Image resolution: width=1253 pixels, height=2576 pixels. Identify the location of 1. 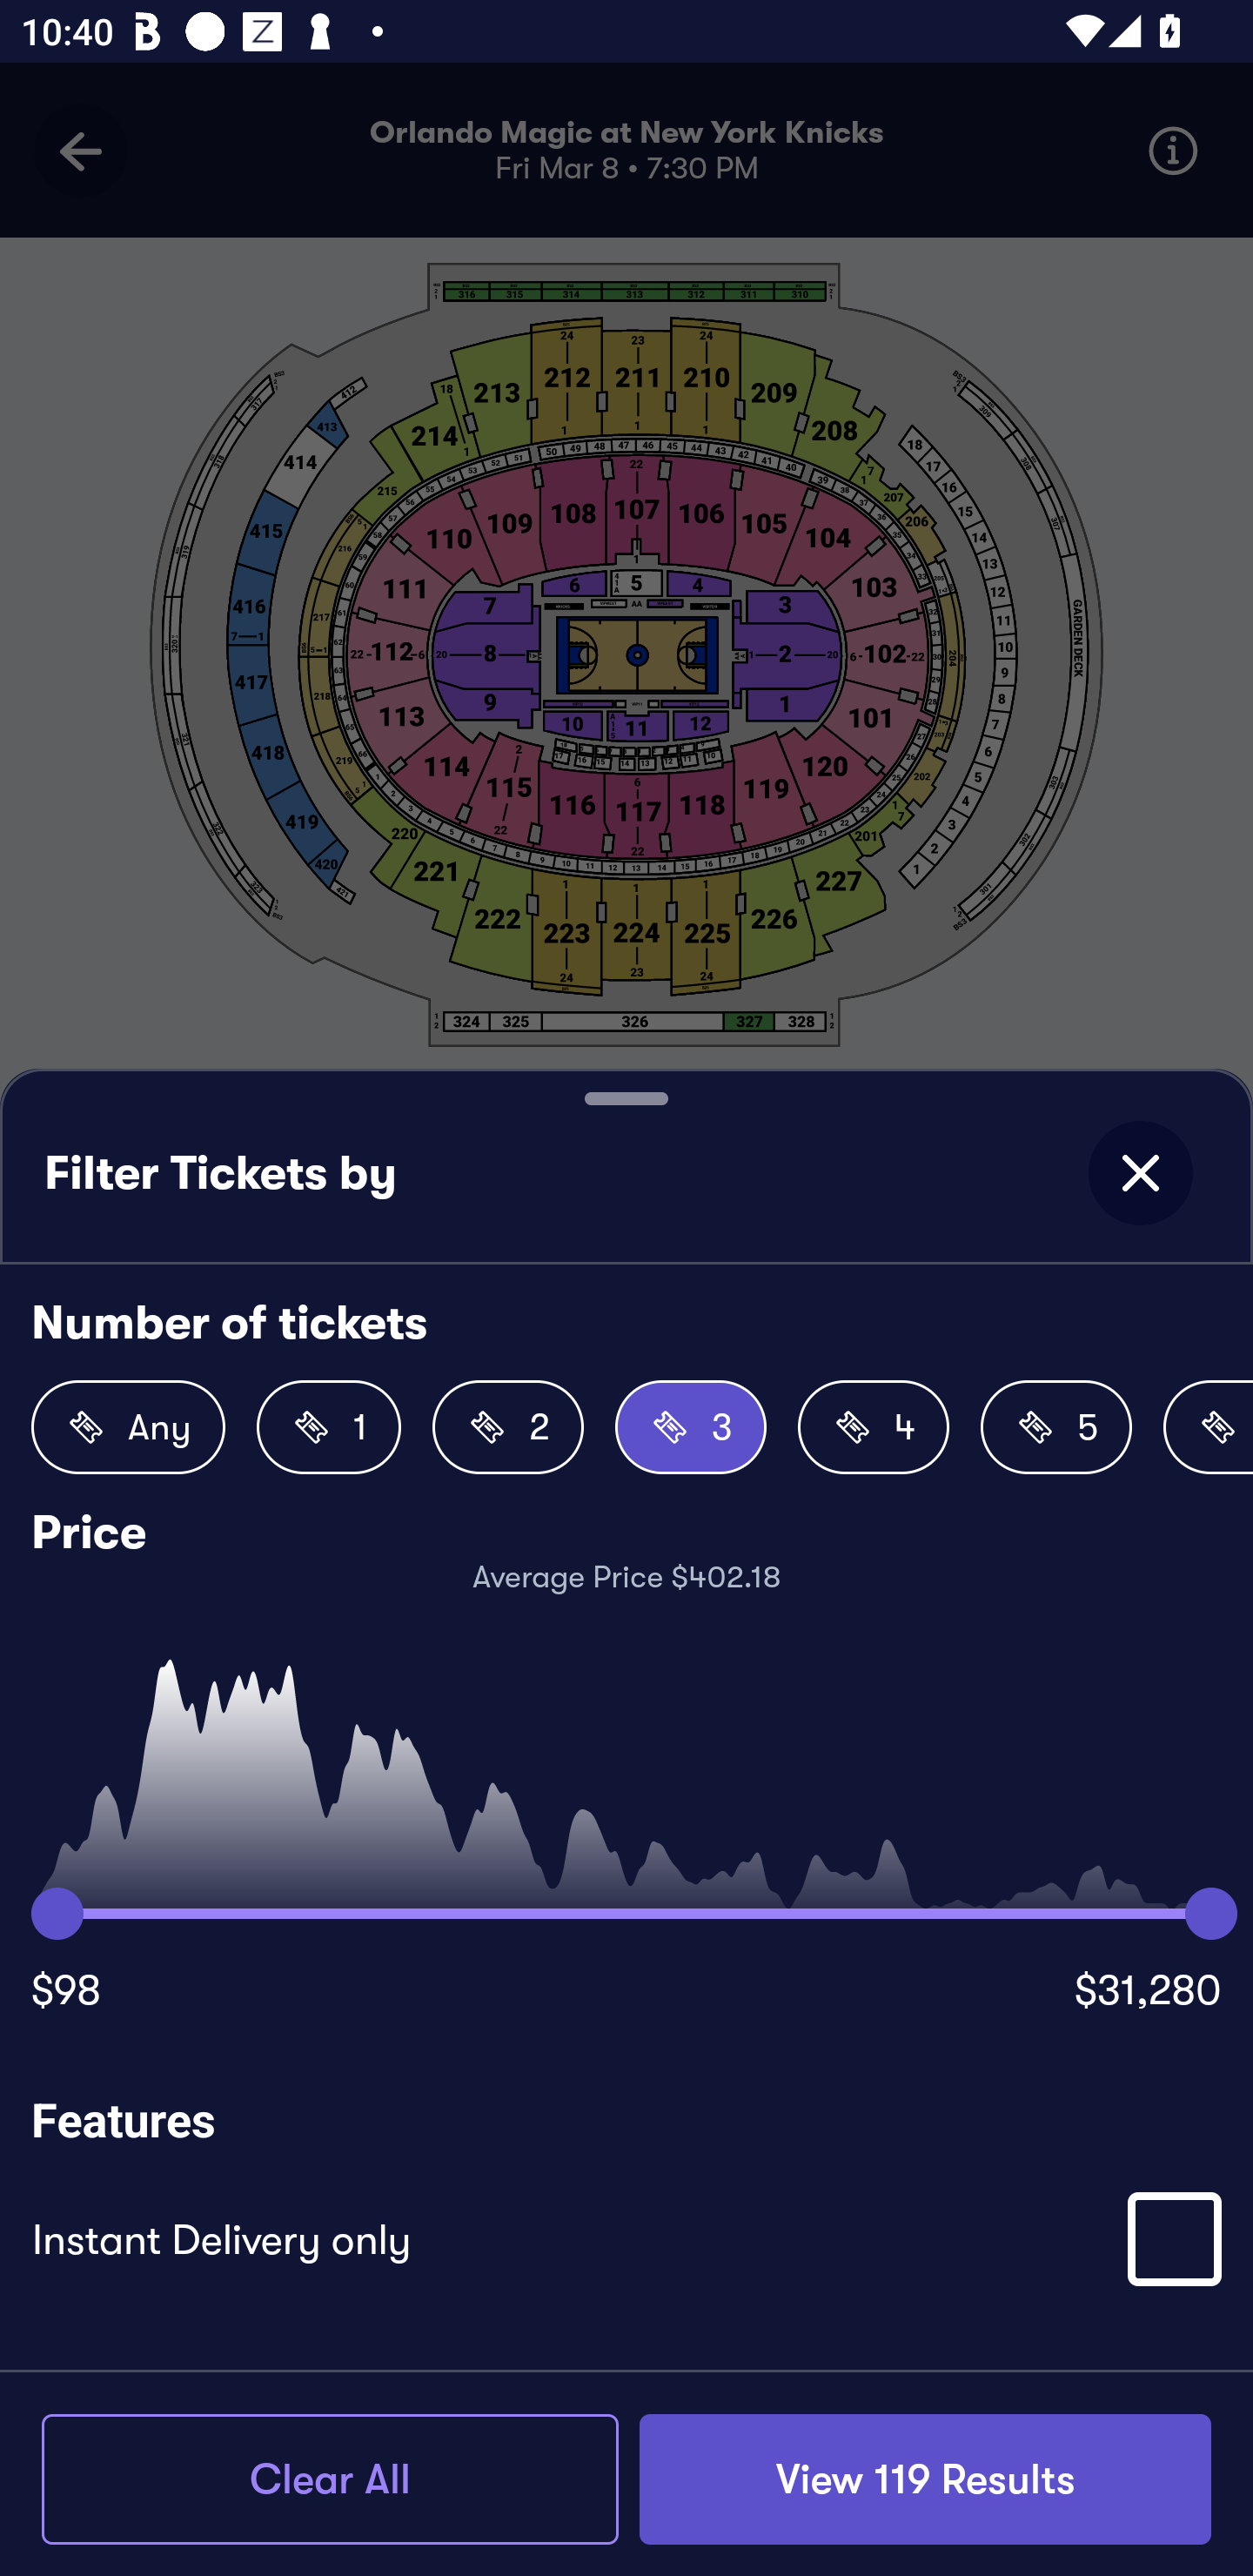
(329, 1427).